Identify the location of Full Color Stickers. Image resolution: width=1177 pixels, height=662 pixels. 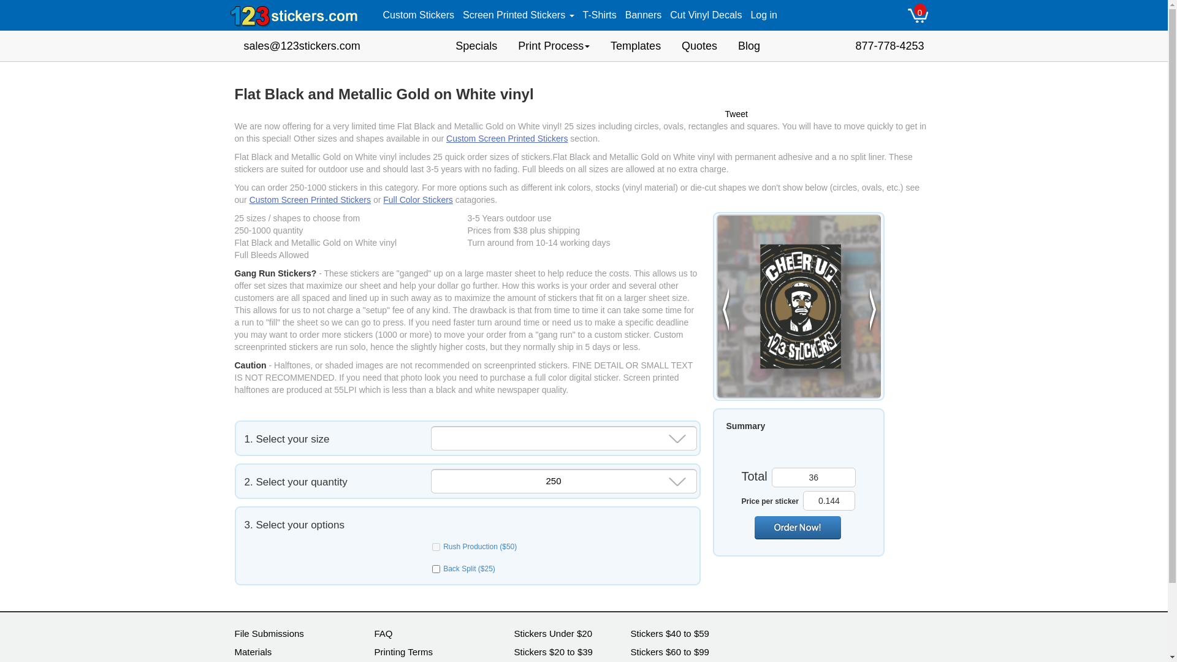
(418, 200).